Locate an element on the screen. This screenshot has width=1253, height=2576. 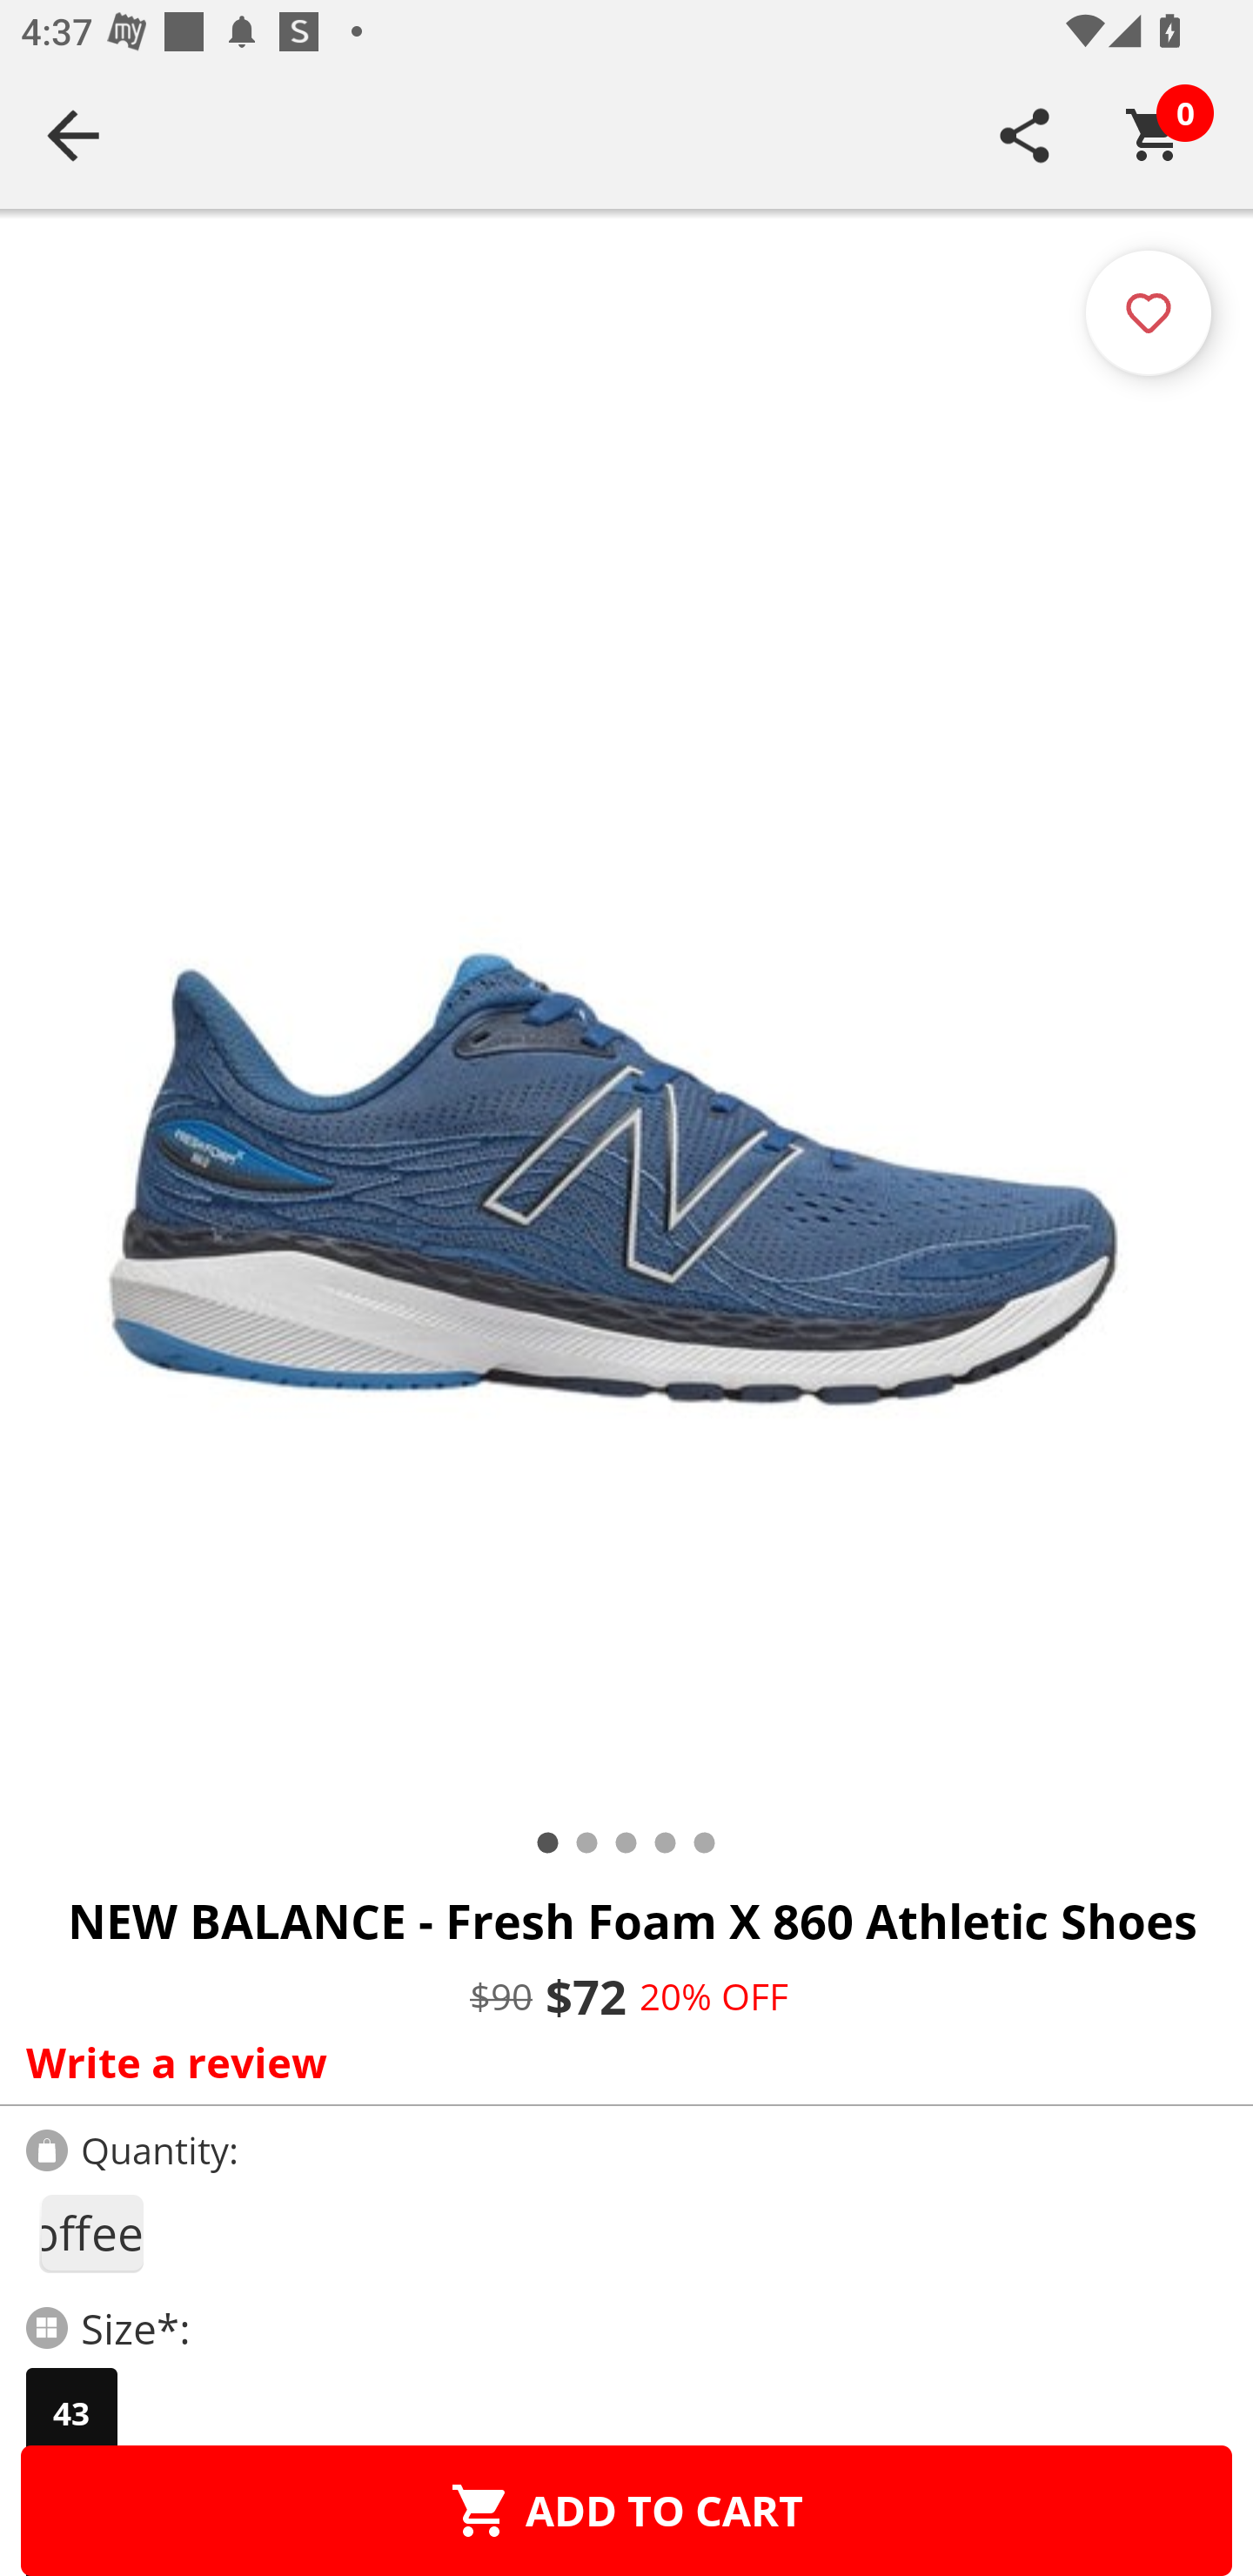
Cart is located at coordinates (1155, 135).